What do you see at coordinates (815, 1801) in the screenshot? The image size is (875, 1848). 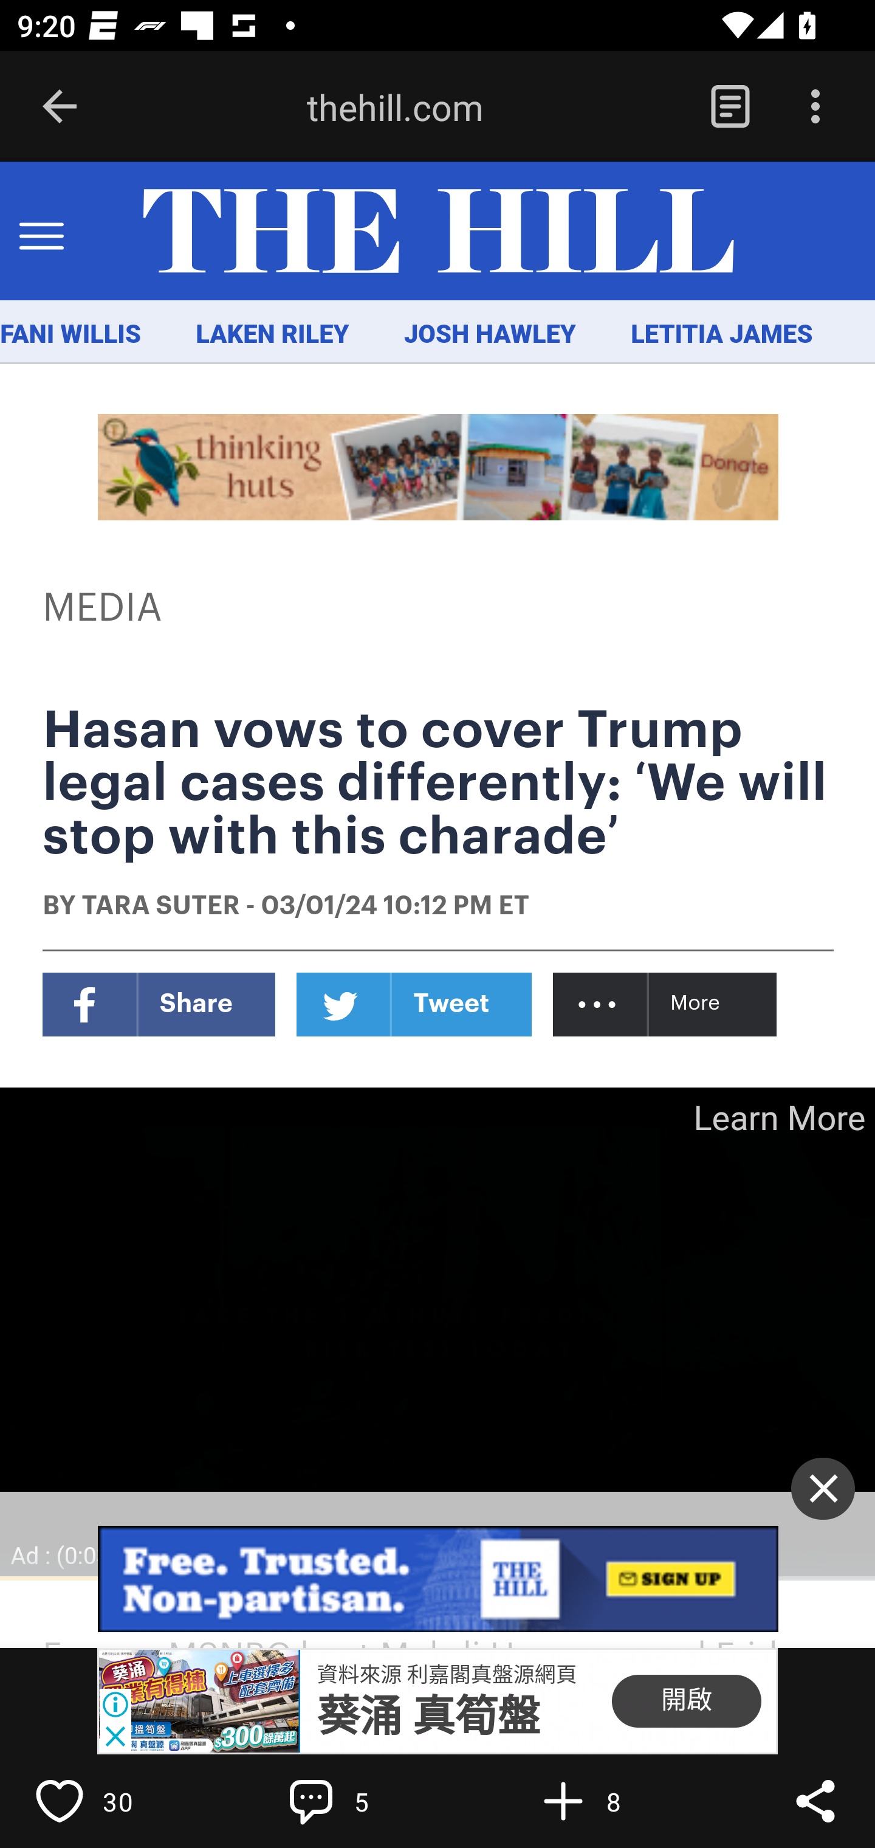 I see `Share` at bounding box center [815, 1801].